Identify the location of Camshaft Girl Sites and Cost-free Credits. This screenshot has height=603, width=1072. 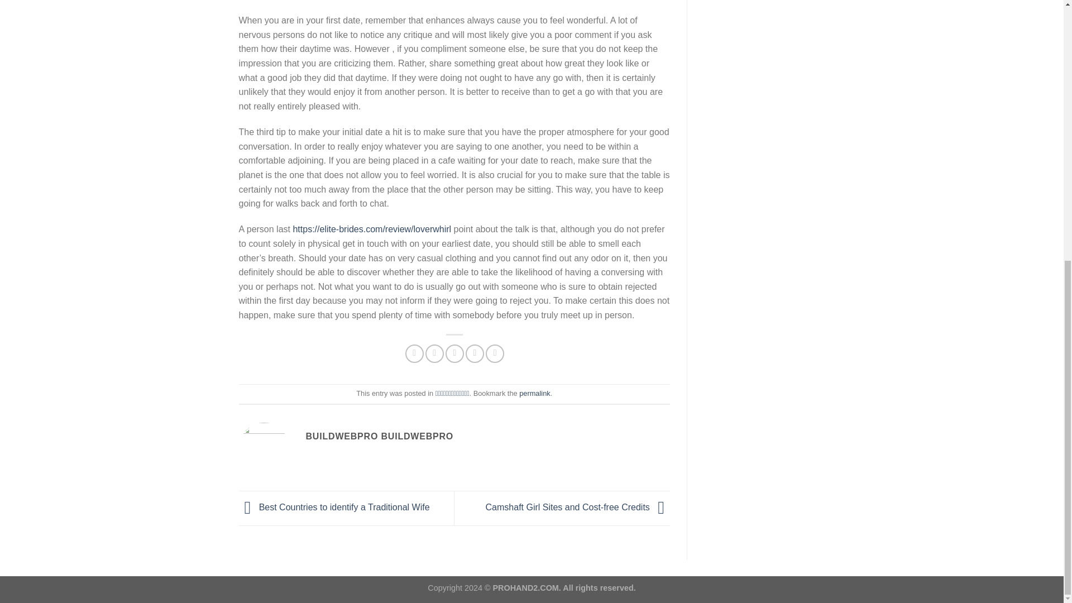
(577, 508).